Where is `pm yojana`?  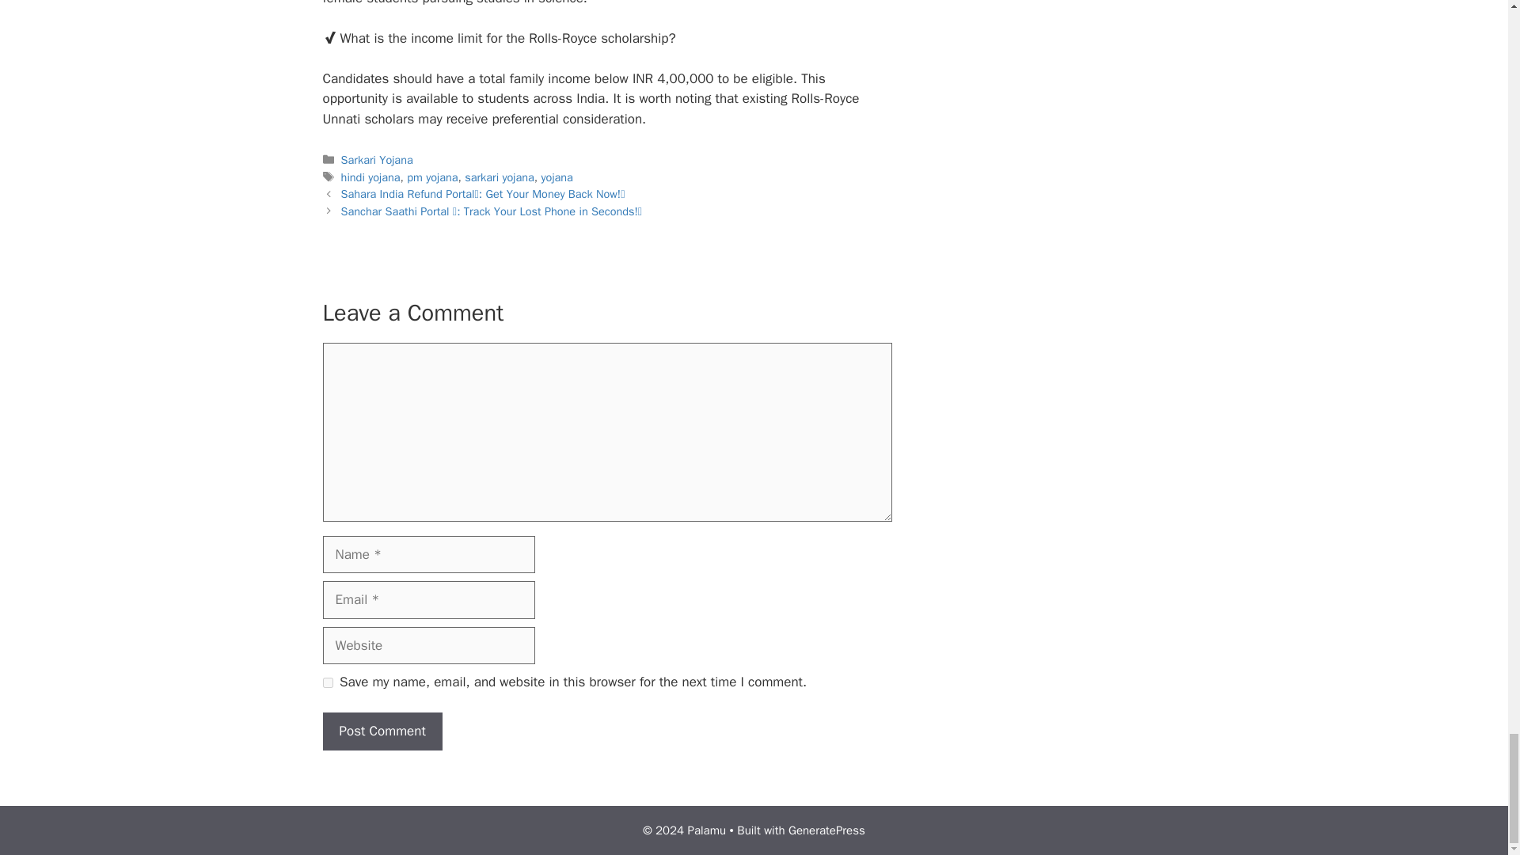
pm yojana is located at coordinates (432, 177).